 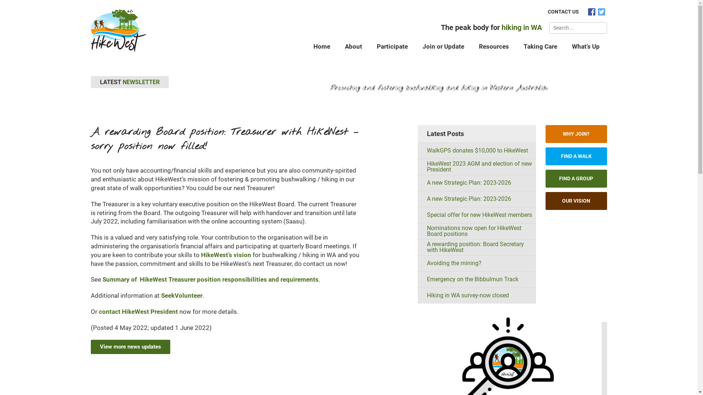 I want to click on A rewarding position: Board Secretary with HikeWest, so click(x=477, y=247).